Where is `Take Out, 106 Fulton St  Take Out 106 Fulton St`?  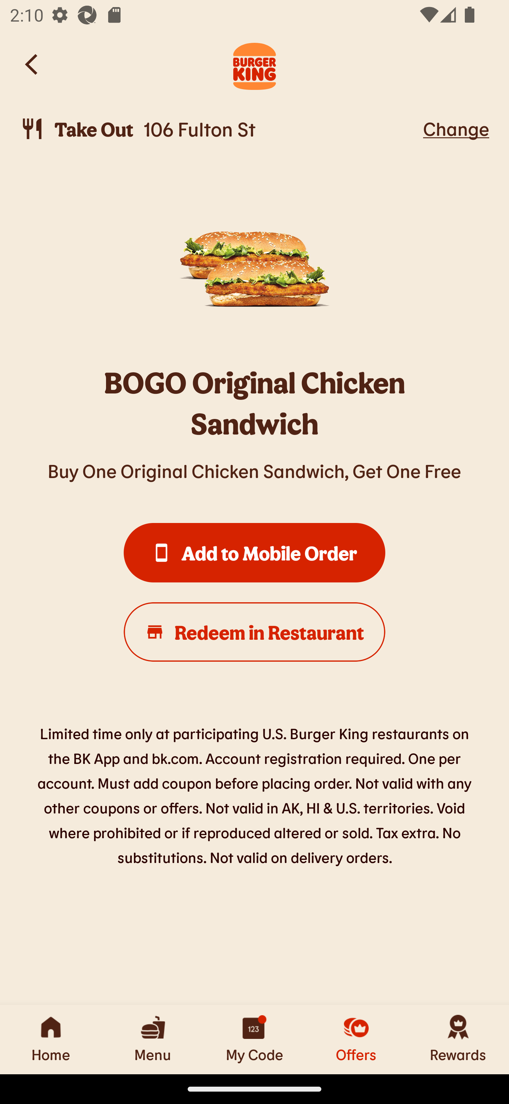 Take Out, 106 Fulton St  Take Out 106 Fulton St is located at coordinates (219, 129).